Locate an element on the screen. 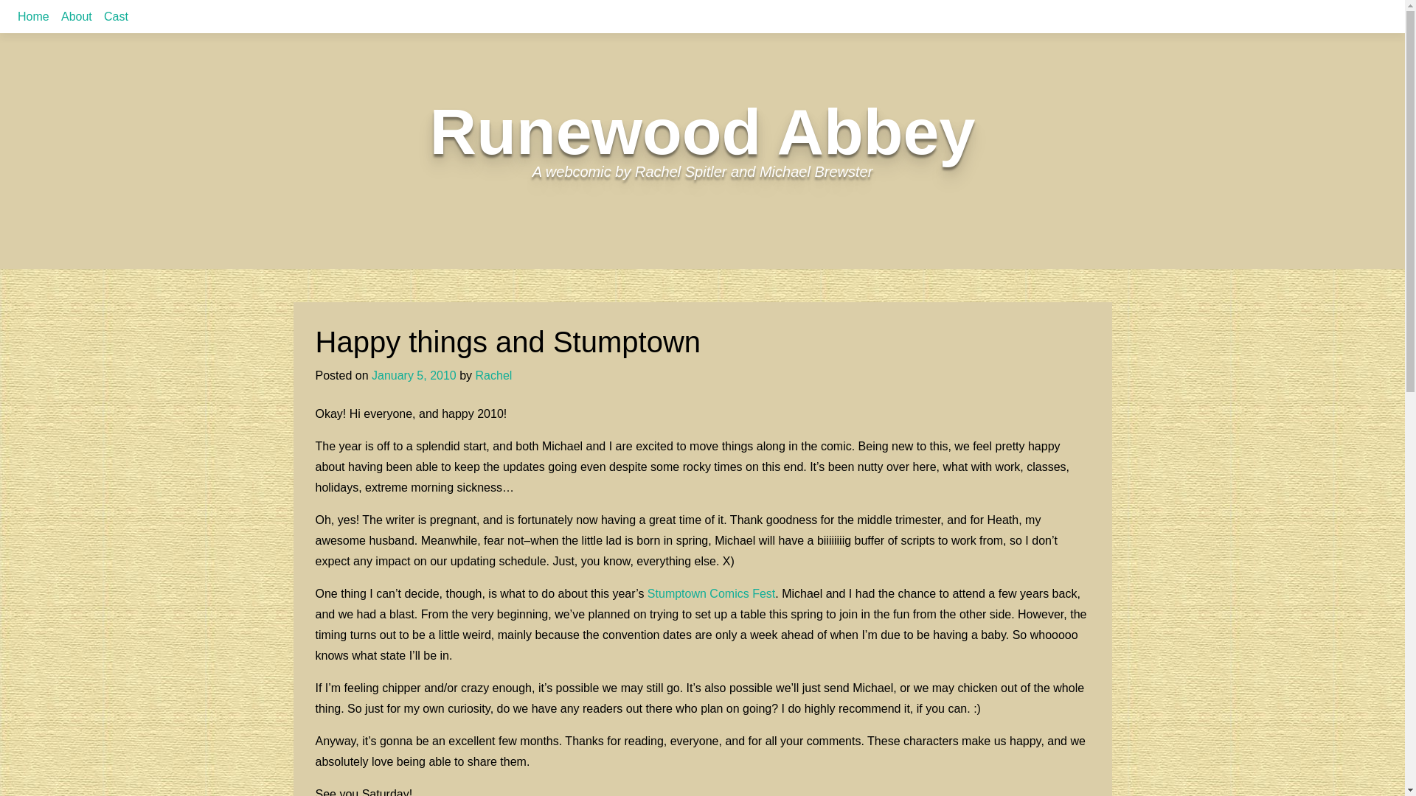 The width and height of the screenshot is (1416, 796). Stumptown Comics Fest is located at coordinates (711, 594).